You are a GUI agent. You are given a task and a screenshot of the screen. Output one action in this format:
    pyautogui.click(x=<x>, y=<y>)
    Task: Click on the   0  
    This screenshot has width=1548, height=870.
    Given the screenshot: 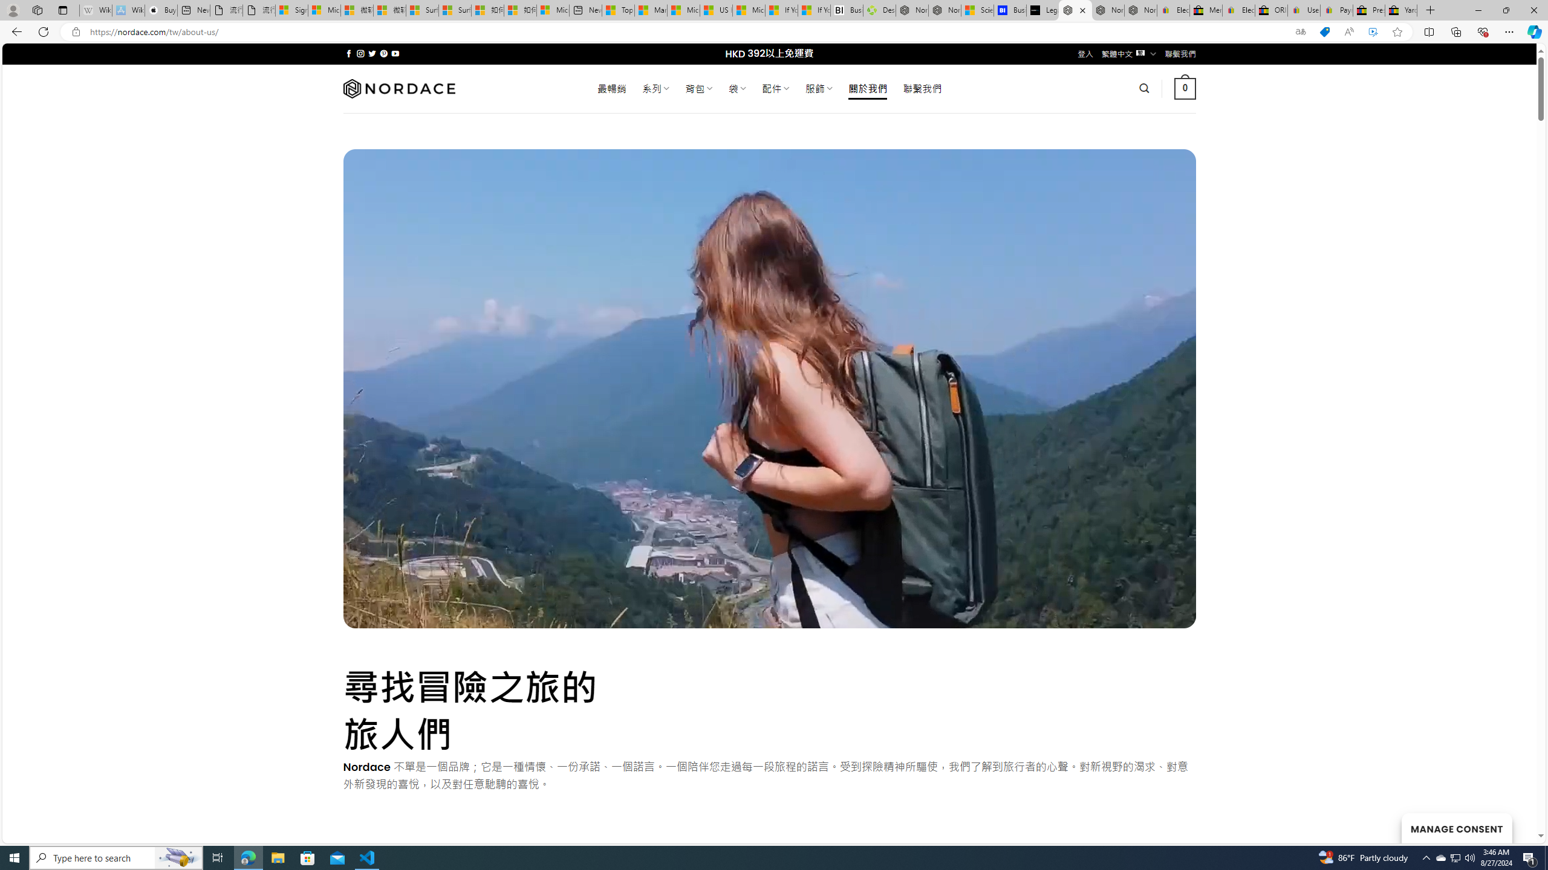 What is the action you would take?
    pyautogui.click(x=1185, y=88)
    